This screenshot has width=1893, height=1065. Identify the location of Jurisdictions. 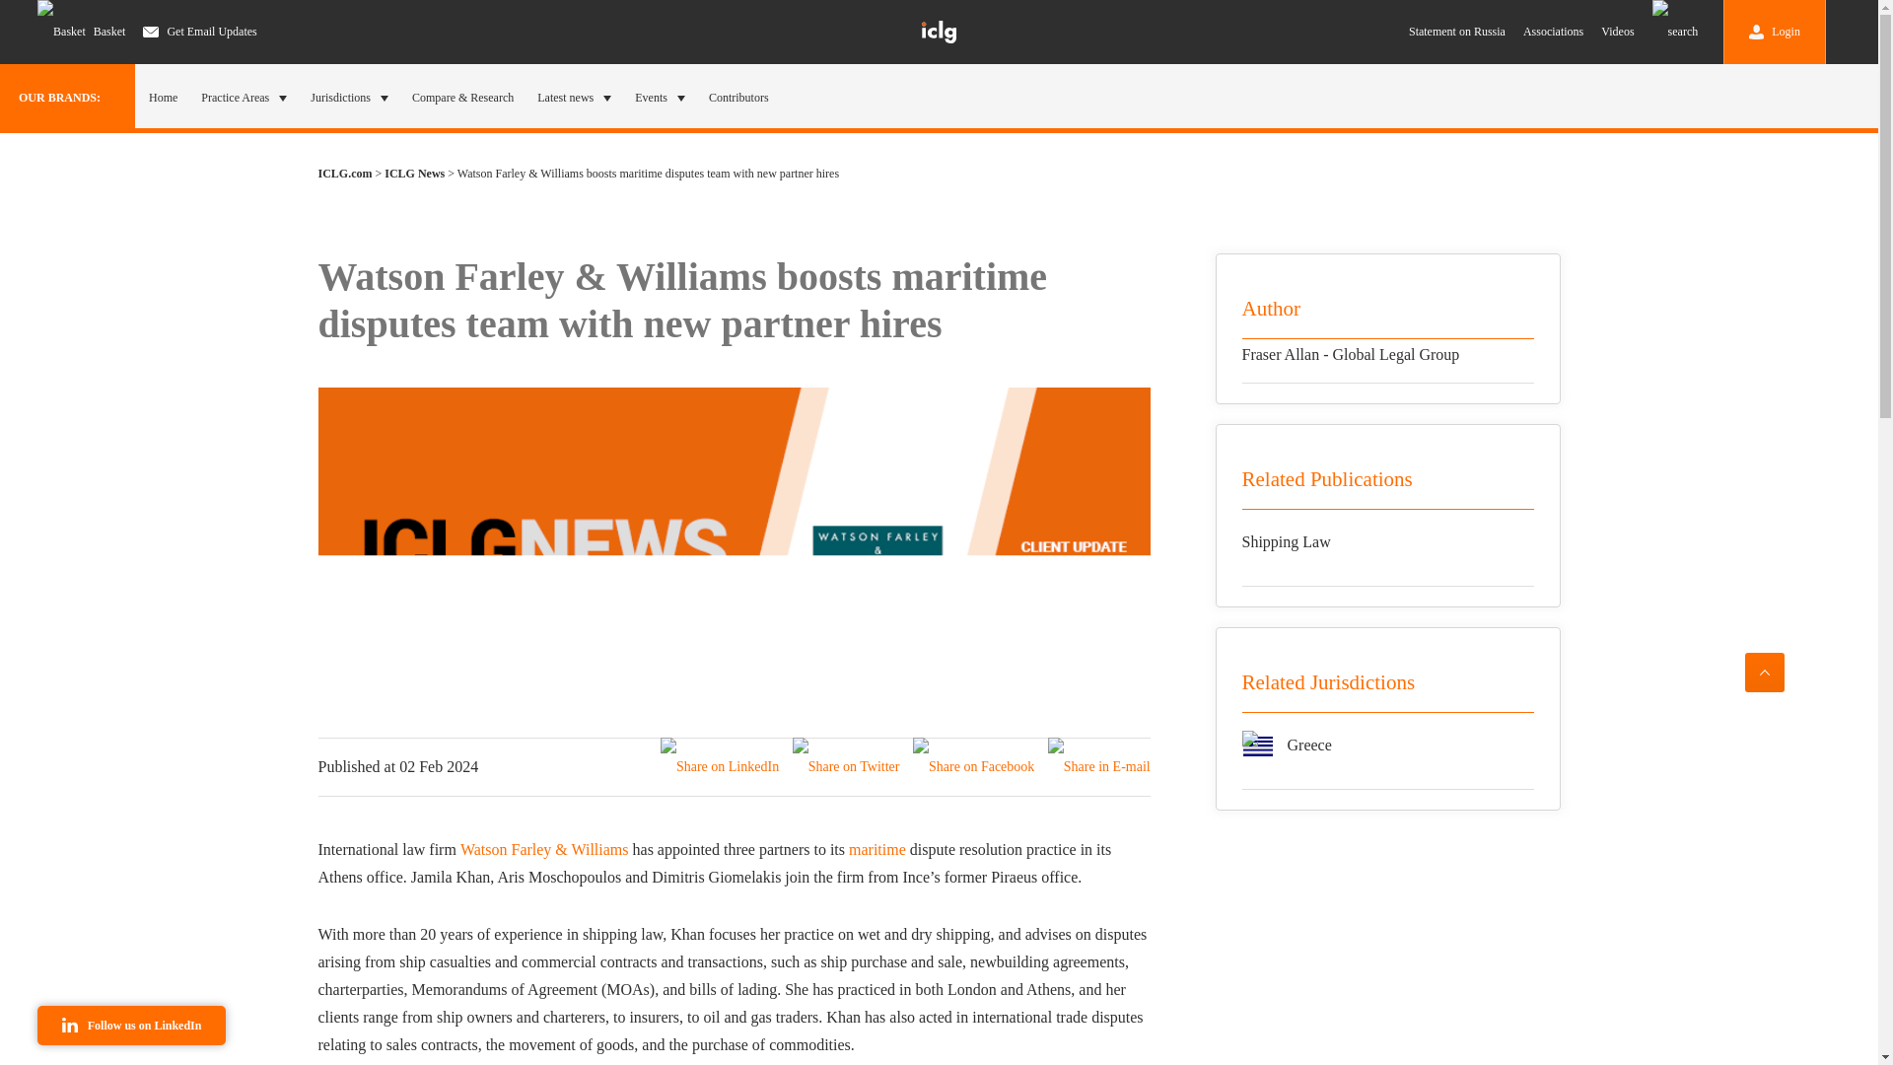
(349, 97).